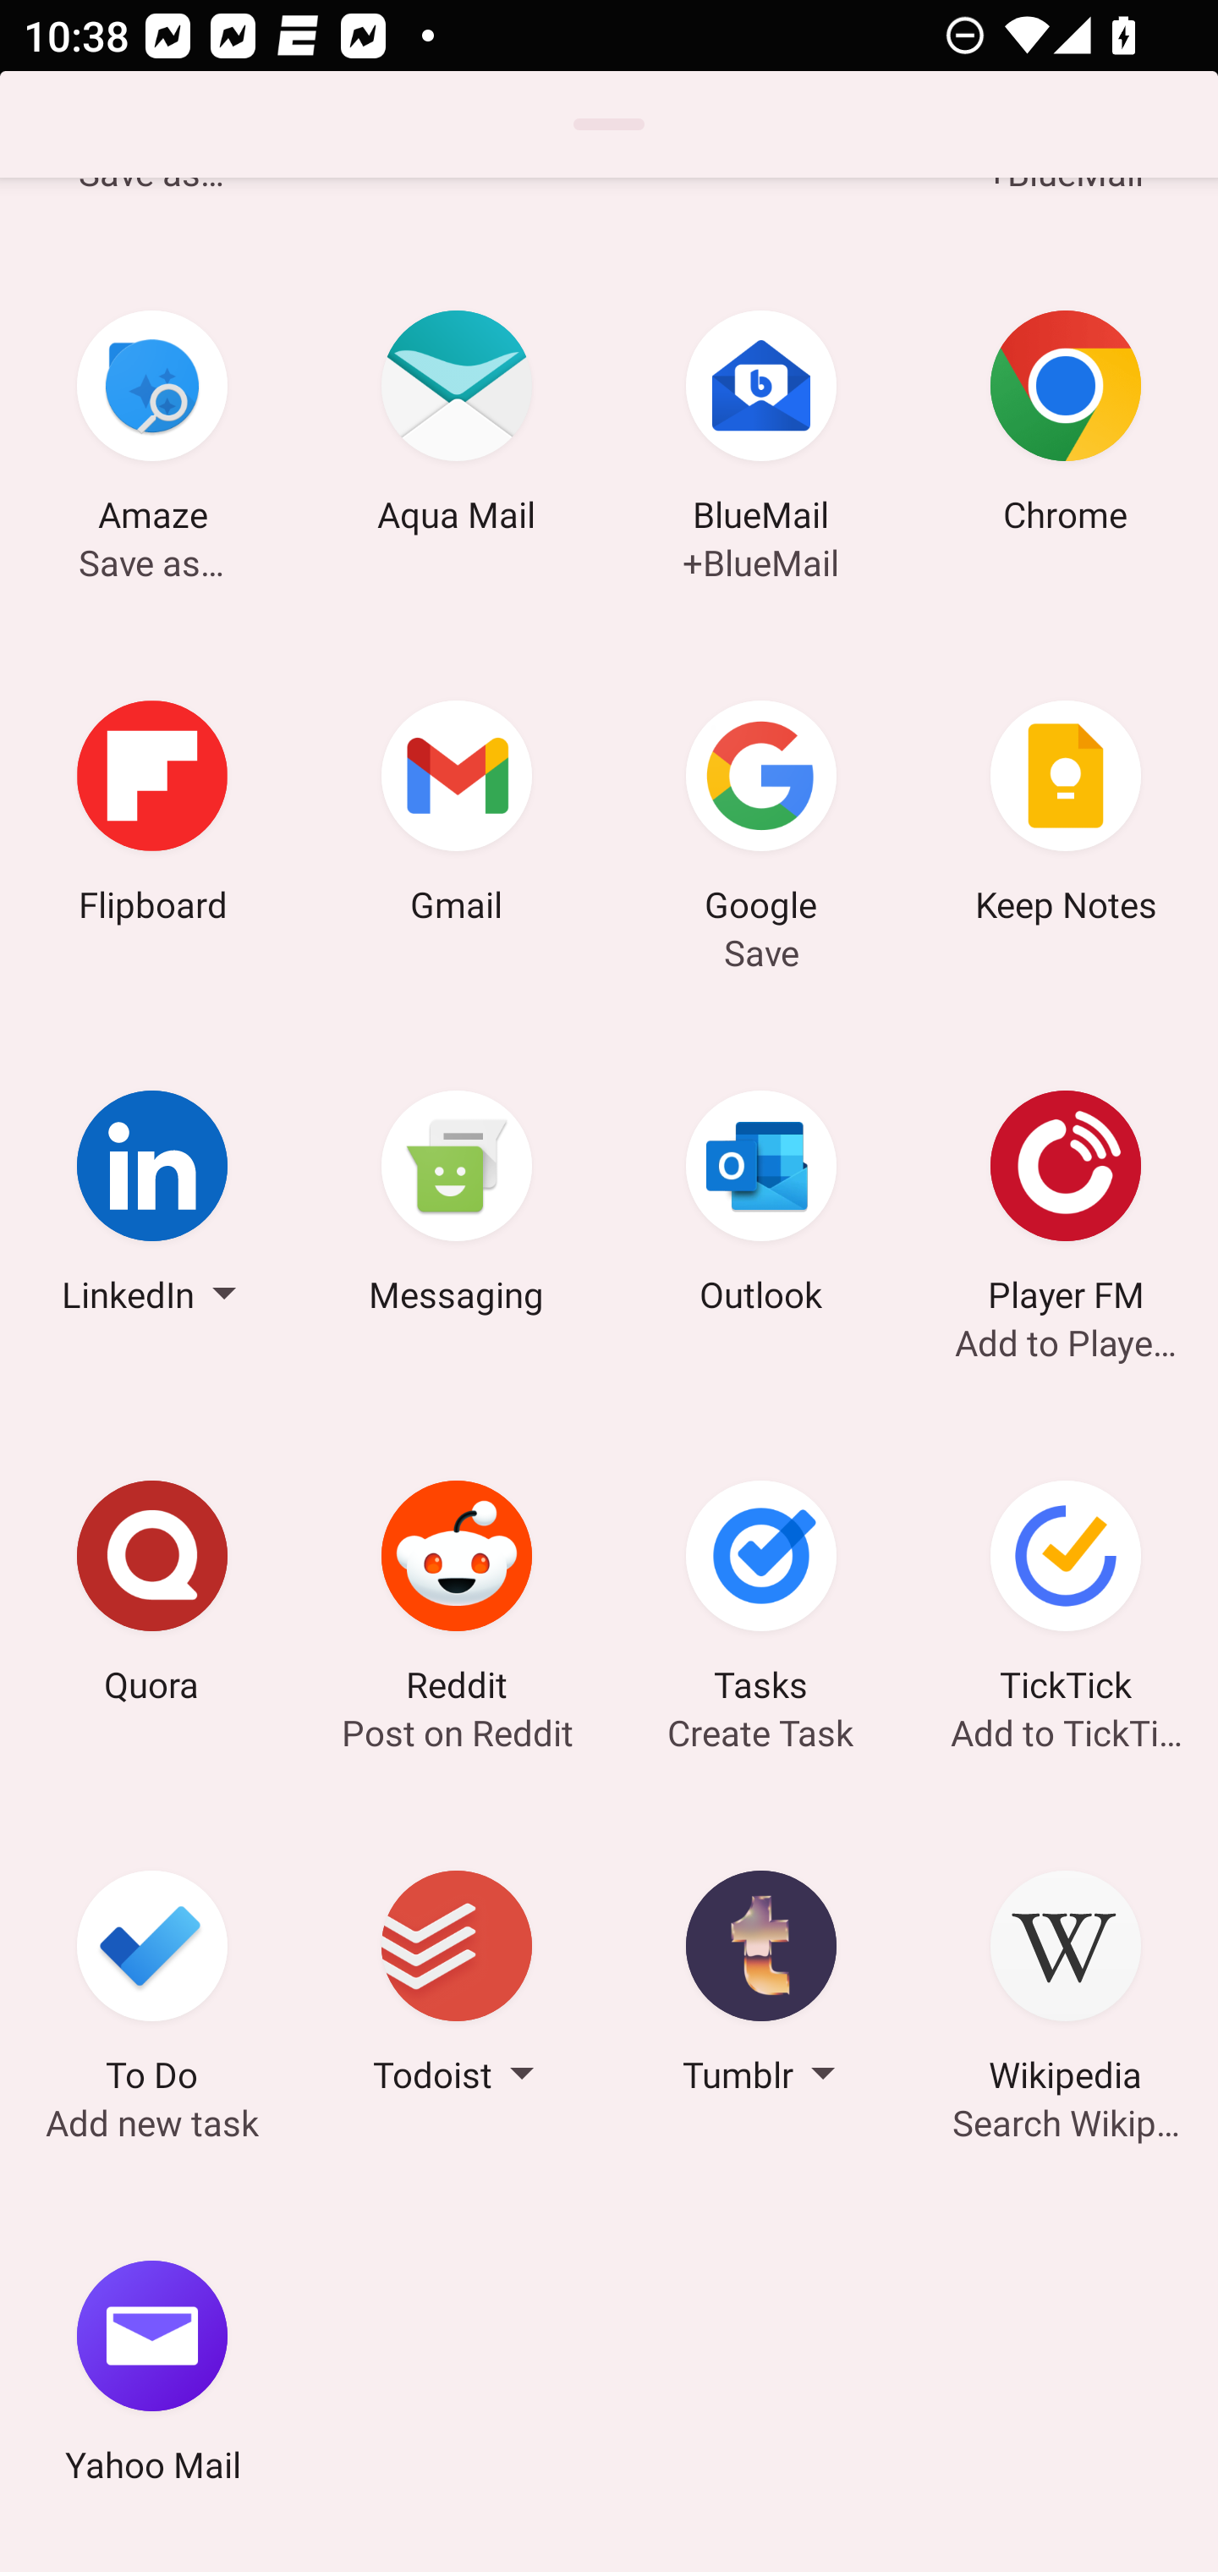 This screenshot has height=2572, width=1218. What do you see at coordinates (152, 816) in the screenshot?
I see `Flipboard` at bounding box center [152, 816].